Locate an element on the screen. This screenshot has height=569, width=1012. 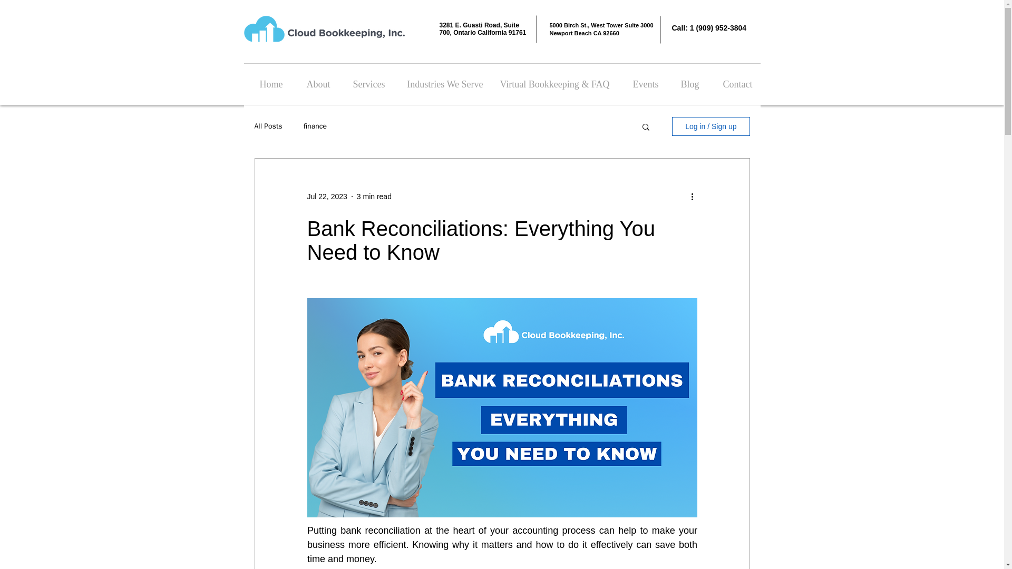
finance is located at coordinates (315, 126).